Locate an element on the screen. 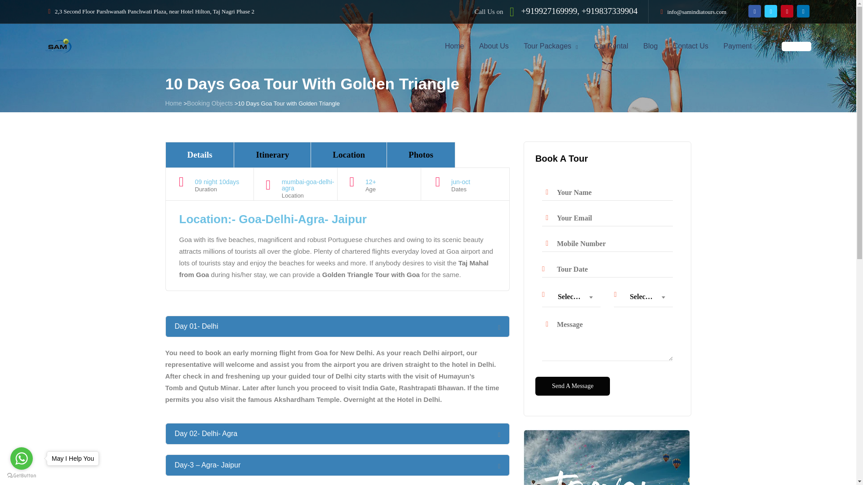 The image size is (863, 485). Location is located at coordinates (349, 154).